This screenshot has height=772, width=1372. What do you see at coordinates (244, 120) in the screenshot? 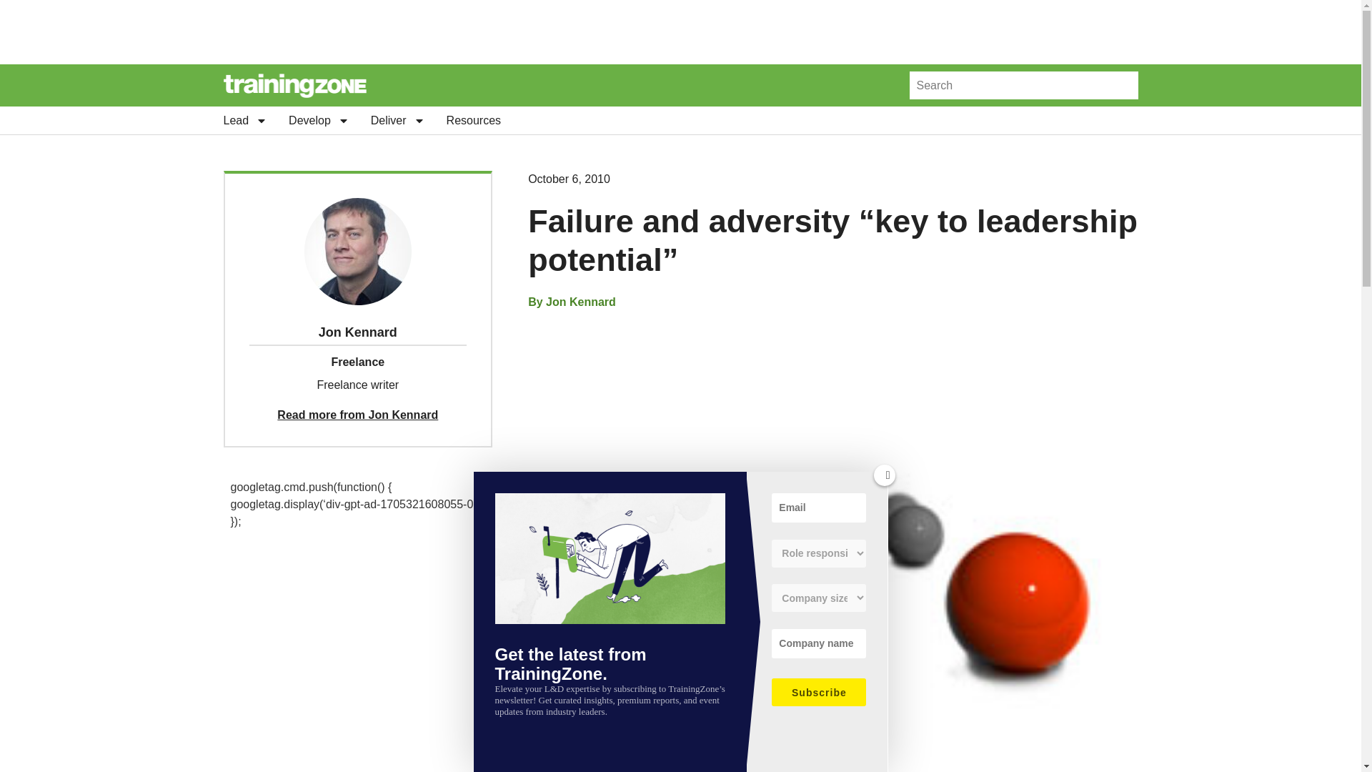
I see `Lead` at bounding box center [244, 120].